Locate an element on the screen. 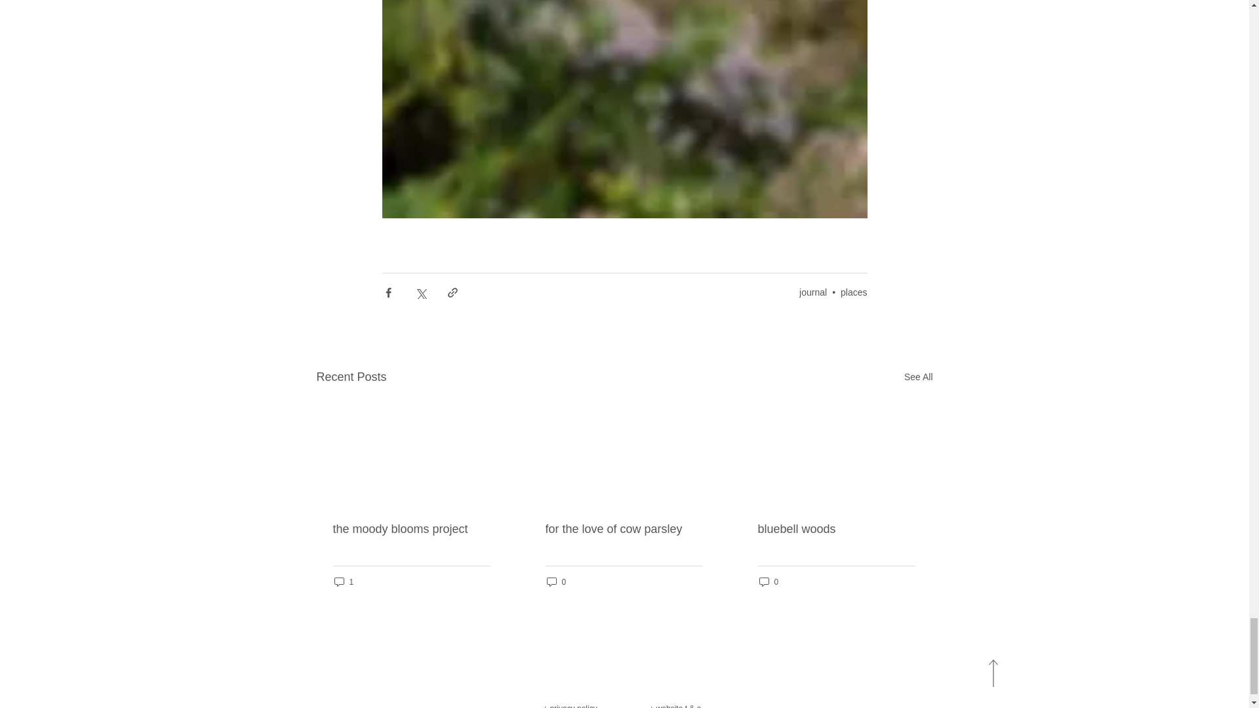 This screenshot has width=1259, height=708. 0 is located at coordinates (556, 582).